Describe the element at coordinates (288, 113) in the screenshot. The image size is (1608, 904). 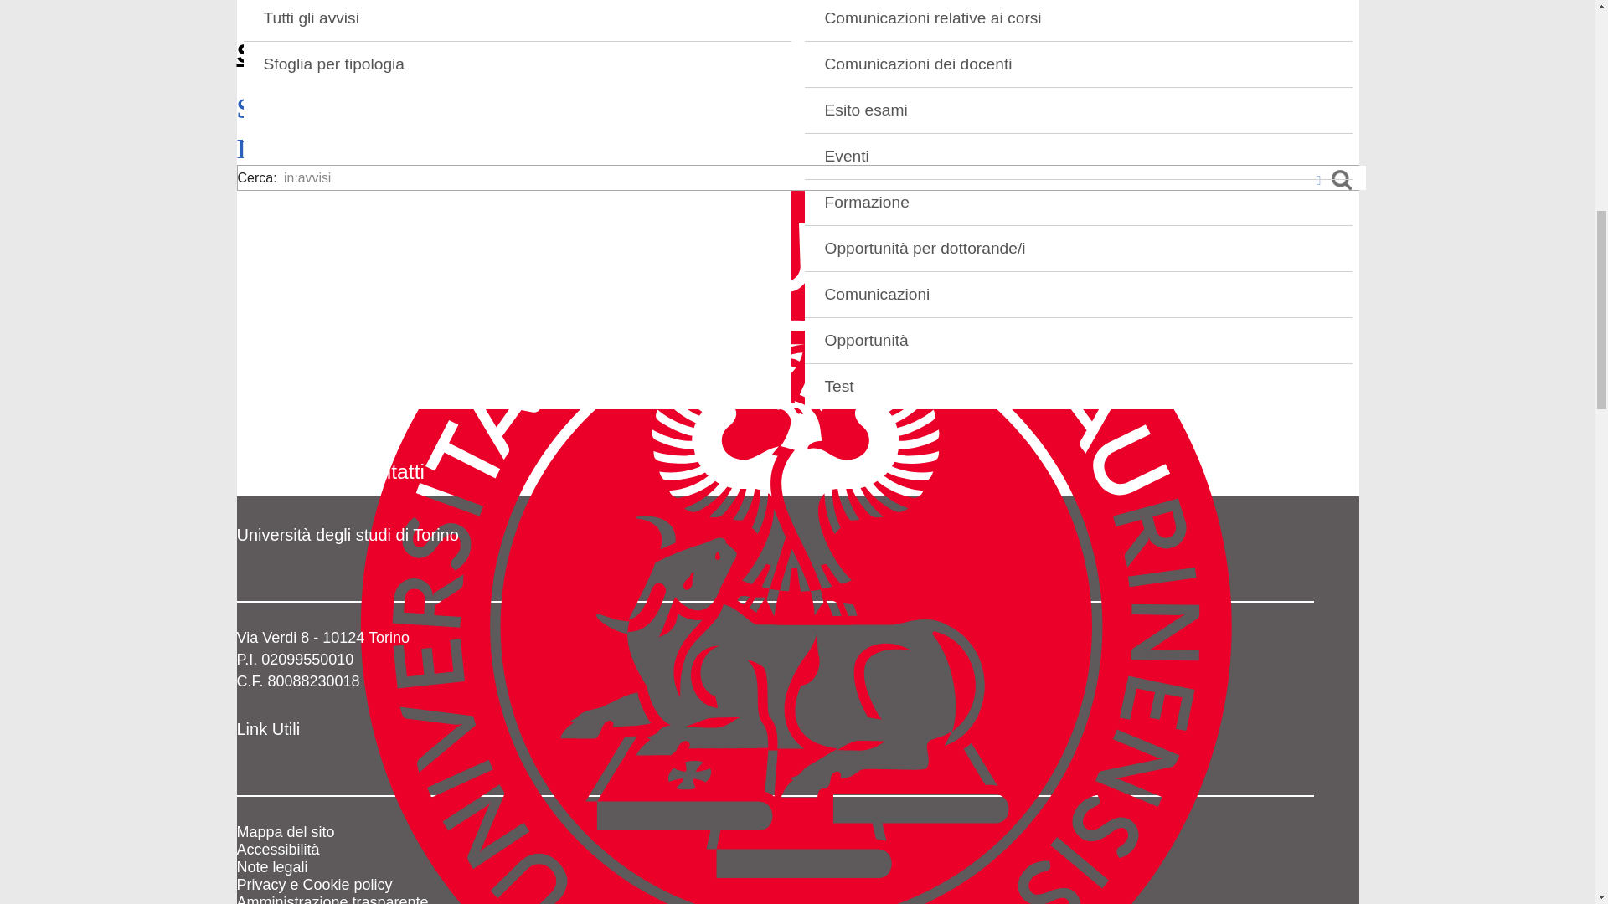
I see `Mostra il motore di ricerca del sito` at that location.